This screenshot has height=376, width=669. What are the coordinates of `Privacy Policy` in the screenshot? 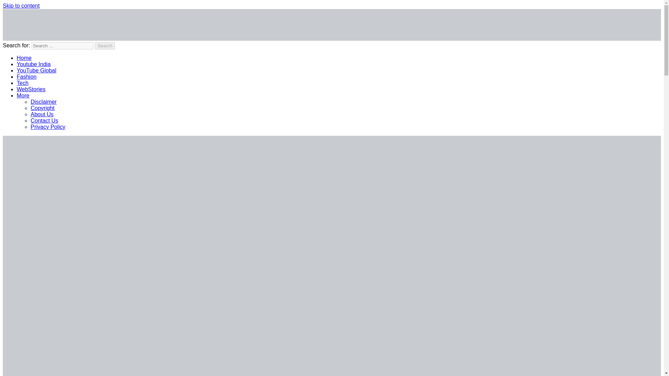 It's located at (48, 127).